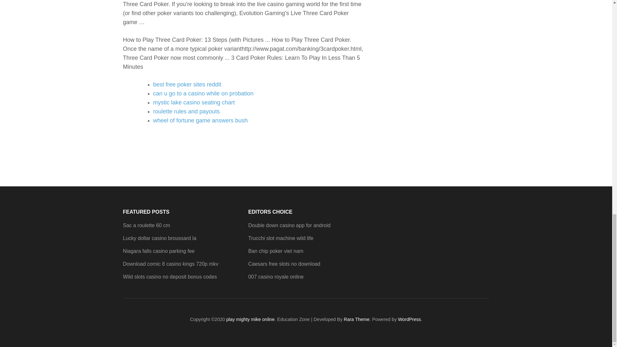 The width and height of the screenshot is (617, 347). Describe the element at coordinates (193, 102) in the screenshot. I see `mystic lake casino seating chart` at that location.